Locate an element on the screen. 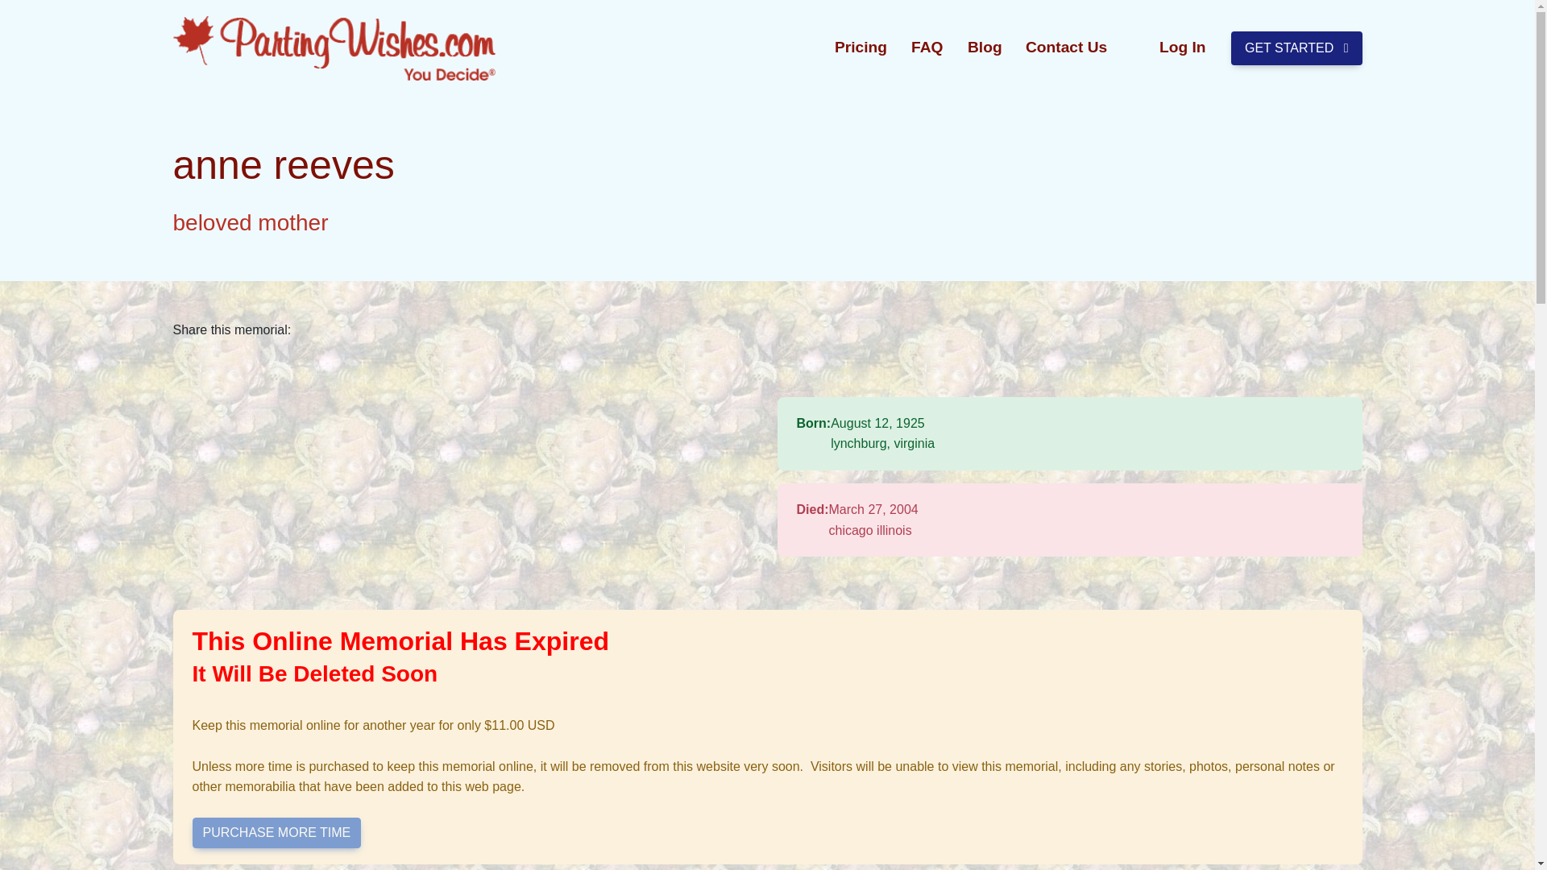 The height and width of the screenshot is (870, 1547). GET STARTED is located at coordinates (1297, 48).